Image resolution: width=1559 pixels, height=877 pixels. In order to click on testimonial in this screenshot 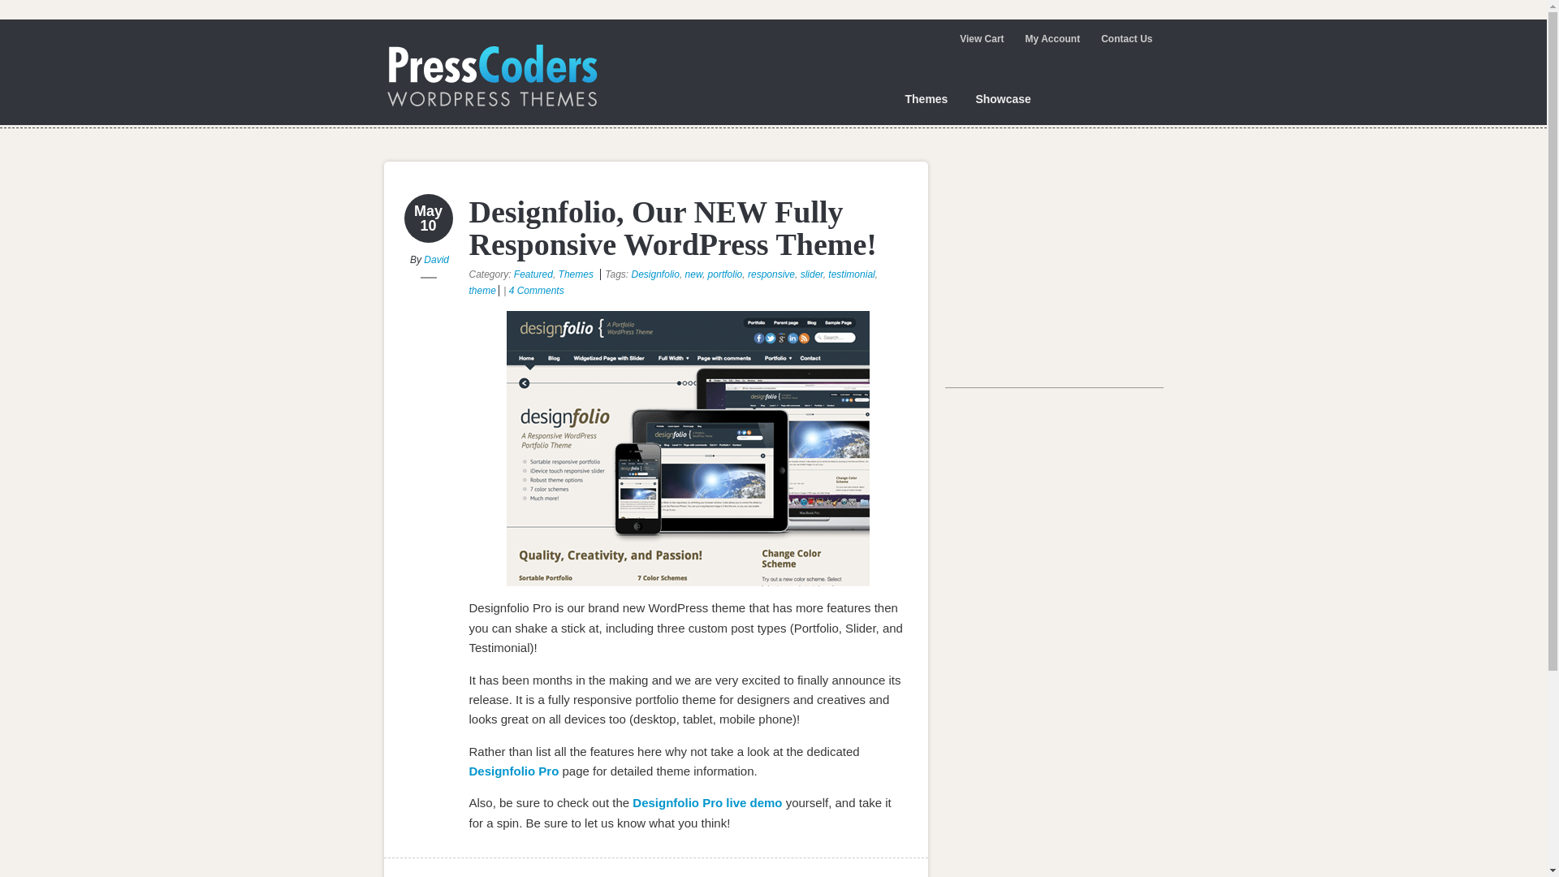, I will do `click(851, 274)`.